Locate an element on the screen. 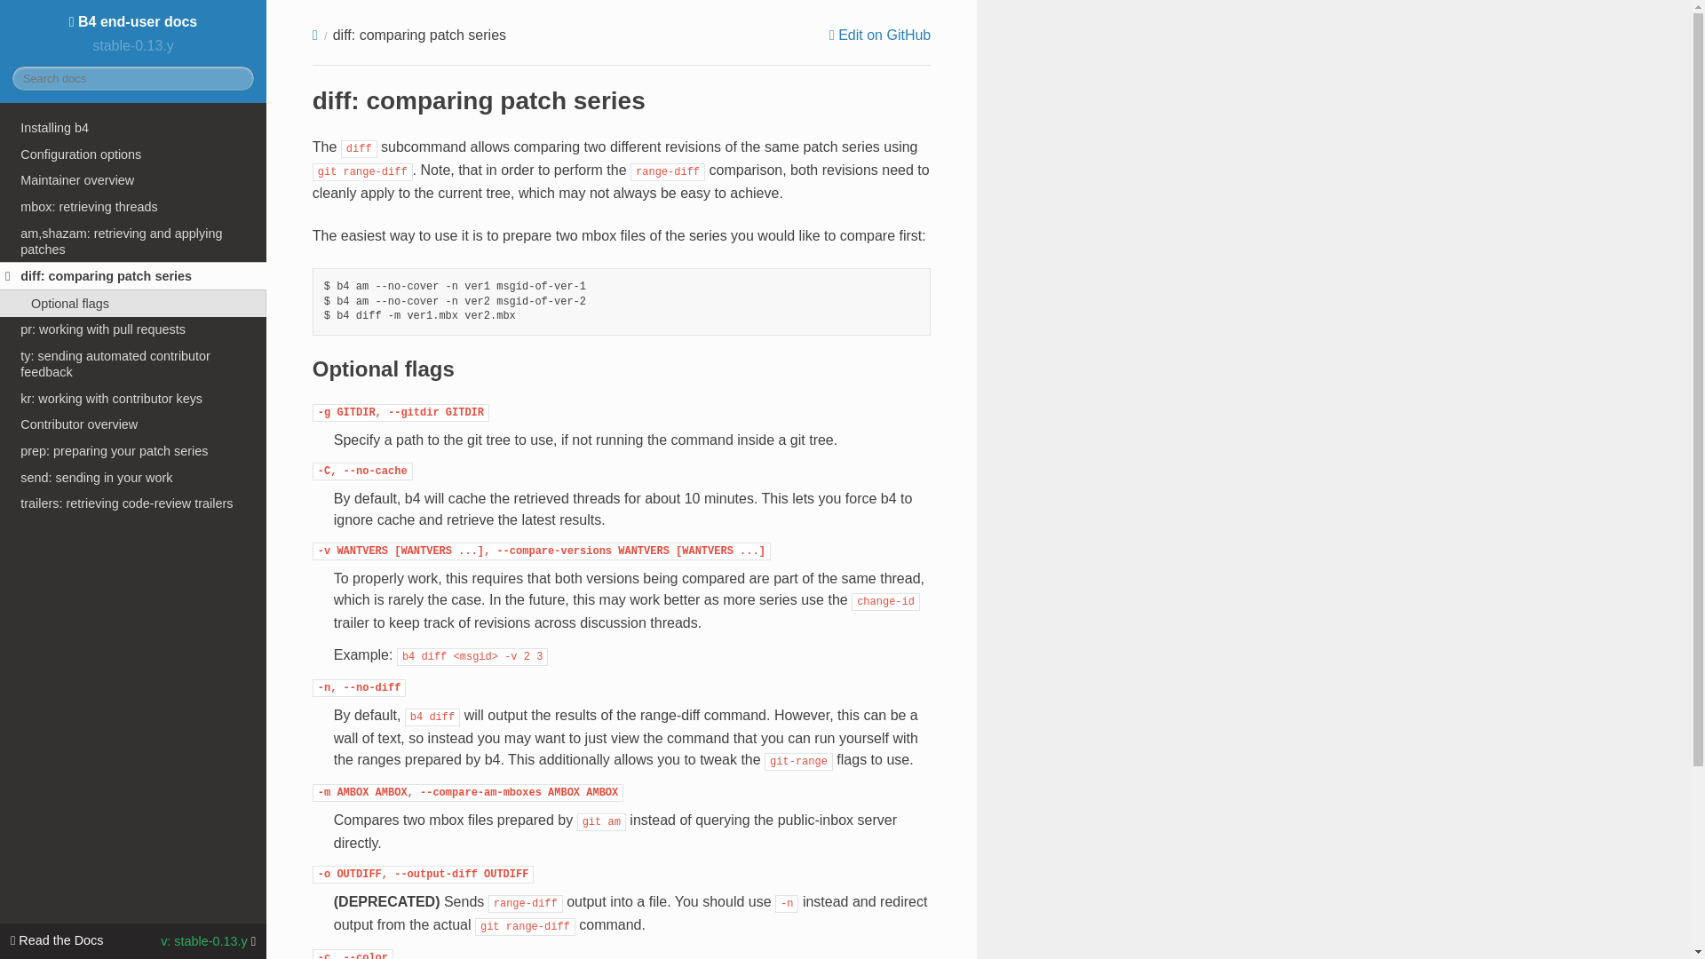 This screenshot has width=1705, height=959. am,shazam: retrieving and applying patches is located at coordinates (133, 242).